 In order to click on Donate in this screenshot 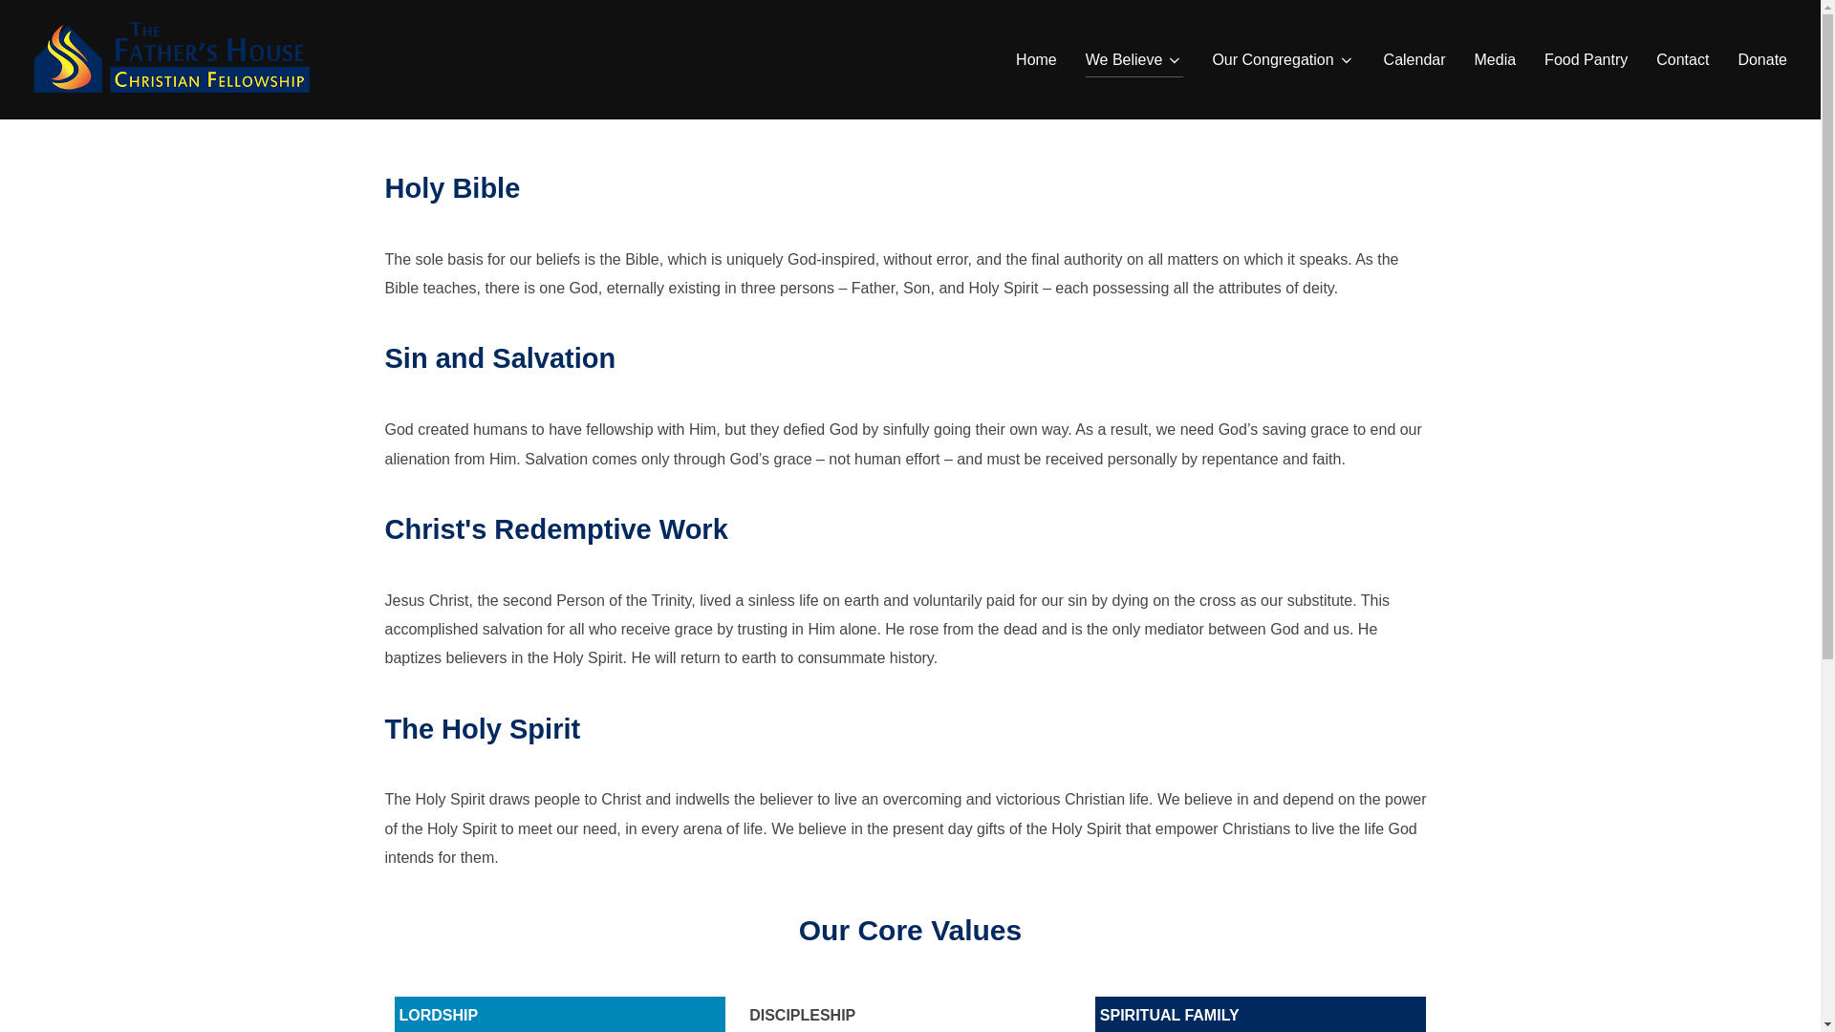, I will do `click(1762, 60)`.